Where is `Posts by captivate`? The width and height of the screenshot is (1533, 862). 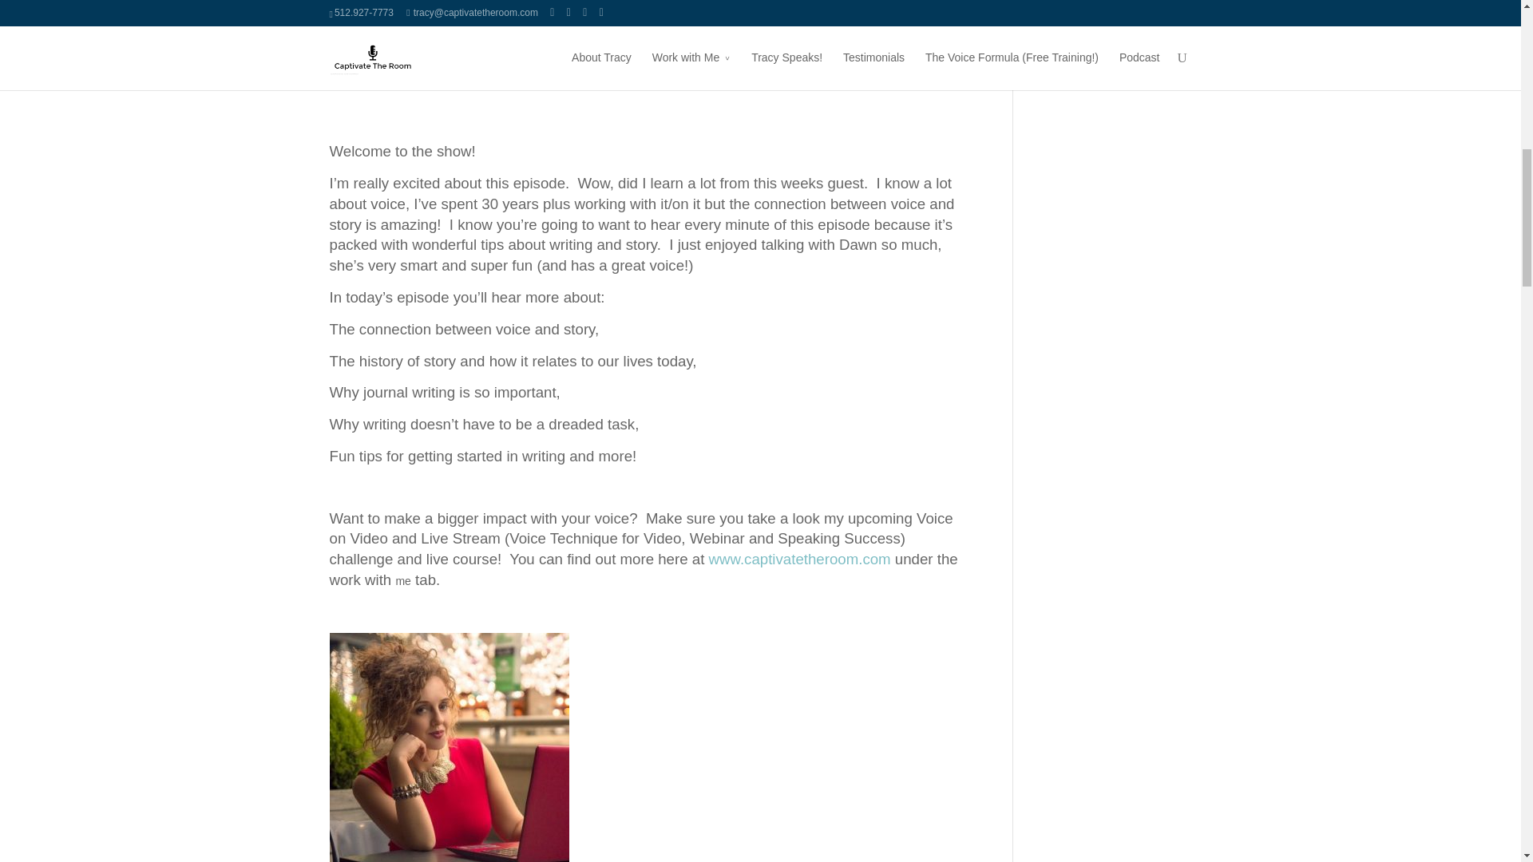
Posts by captivate is located at coordinates (366, 9).